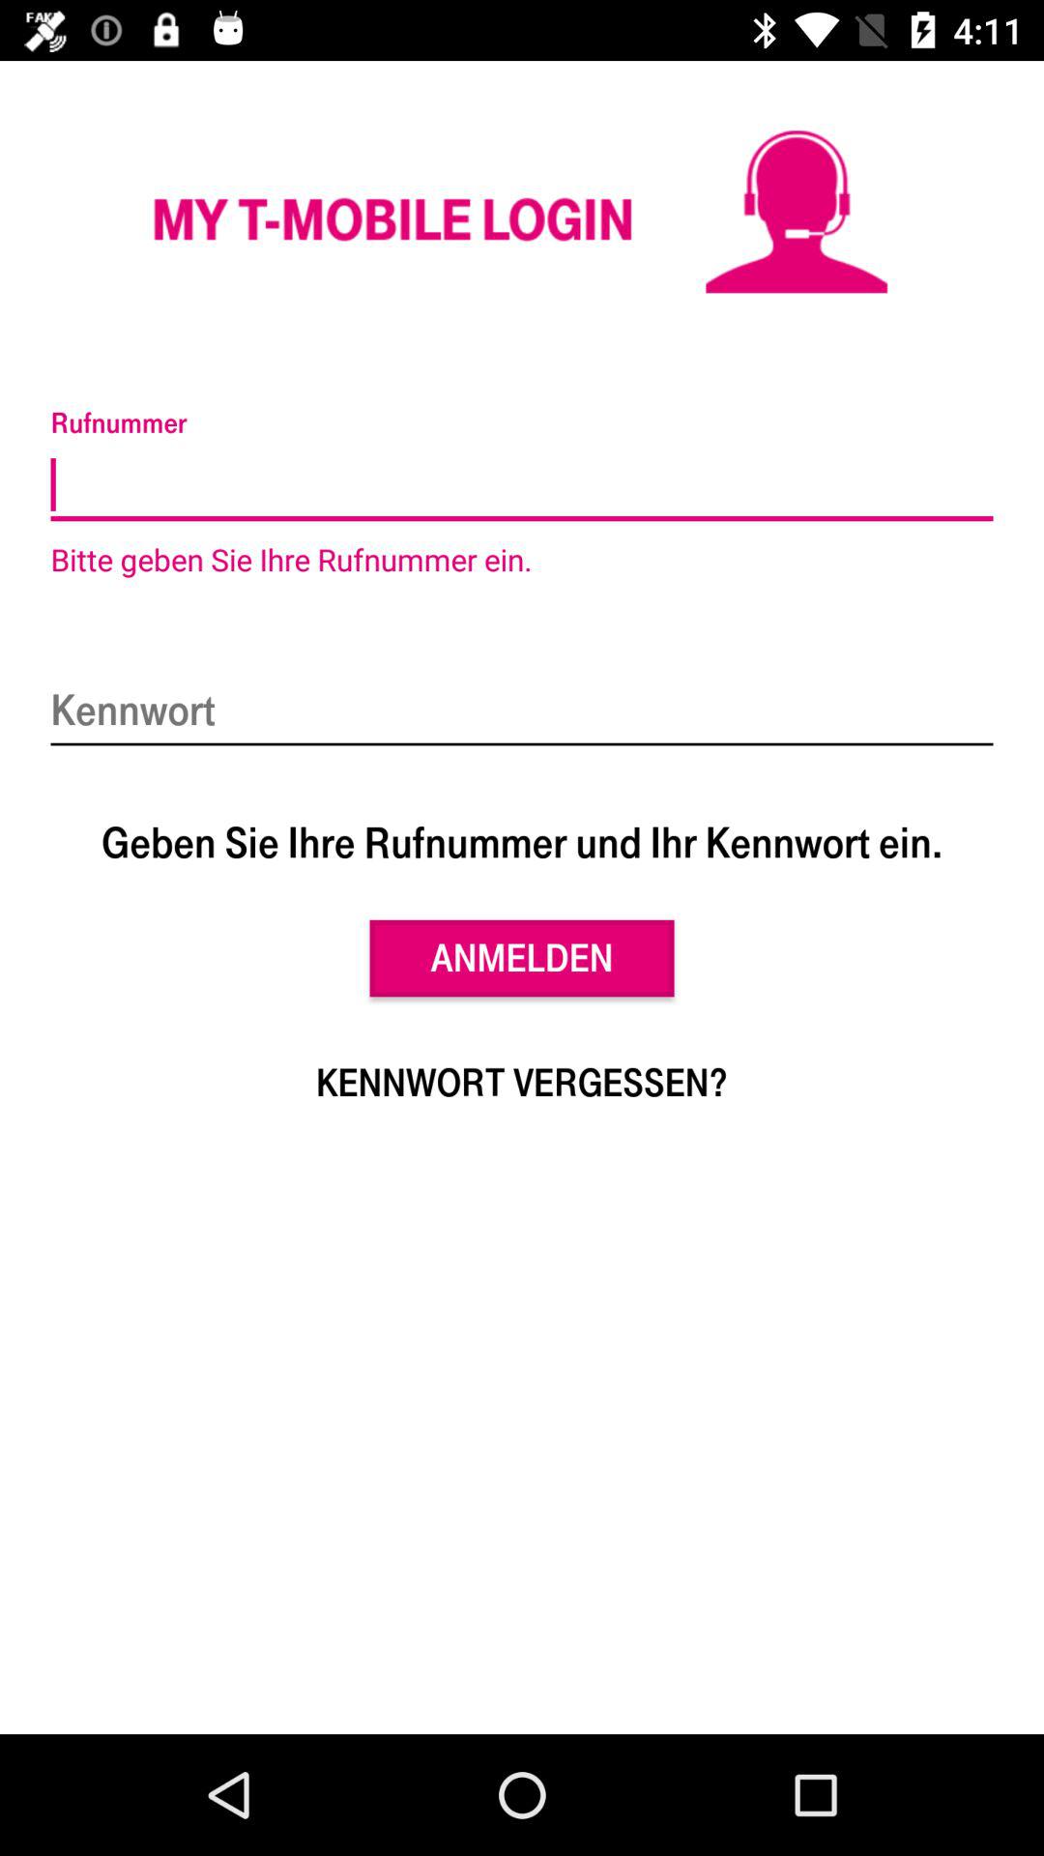 The image size is (1044, 1856). Describe the element at coordinates (522, 958) in the screenshot. I see `click anmelden` at that location.